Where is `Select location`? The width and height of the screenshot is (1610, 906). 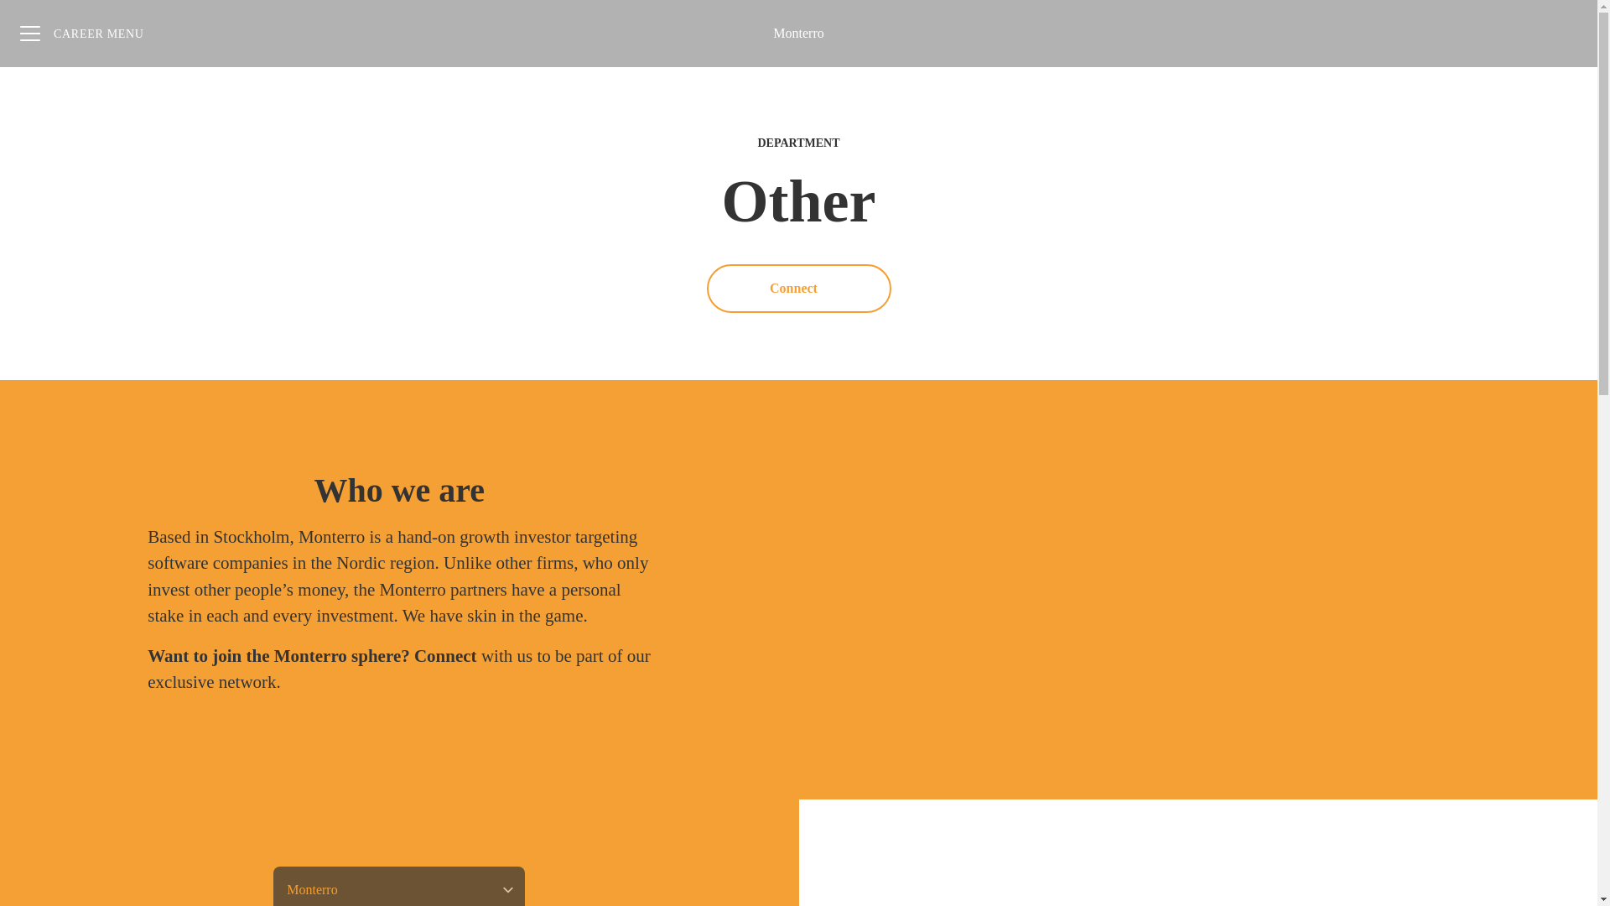 Select location is located at coordinates (399, 886).